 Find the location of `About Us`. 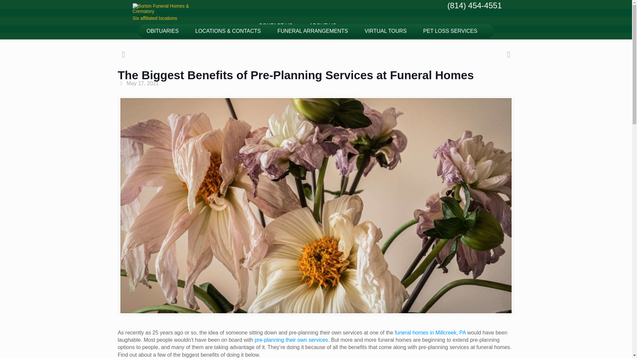

About Us is located at coordinates (322, 26).